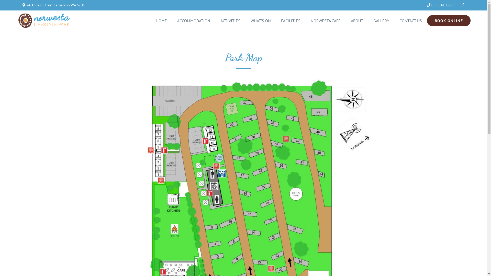 Image resolution: width=491 pixels, height=276 pixels. I want to click on HOME, so click(161, 21).